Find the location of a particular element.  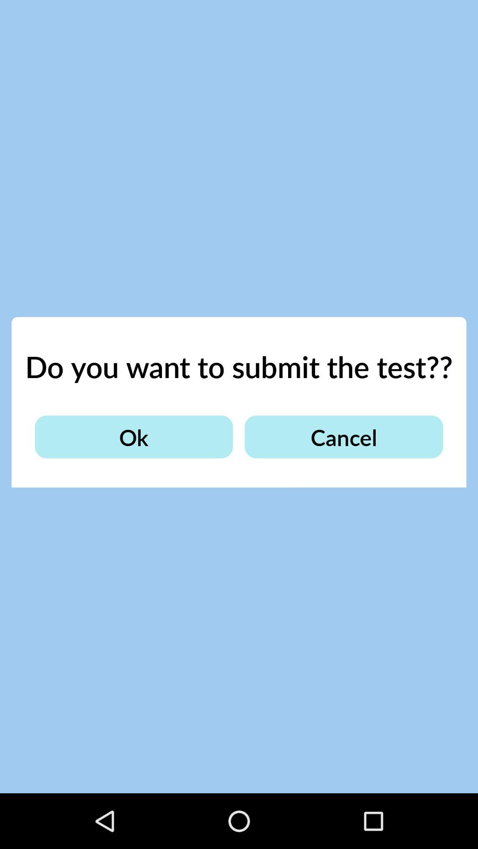

tap ok item is located at coordinates (134, 437).